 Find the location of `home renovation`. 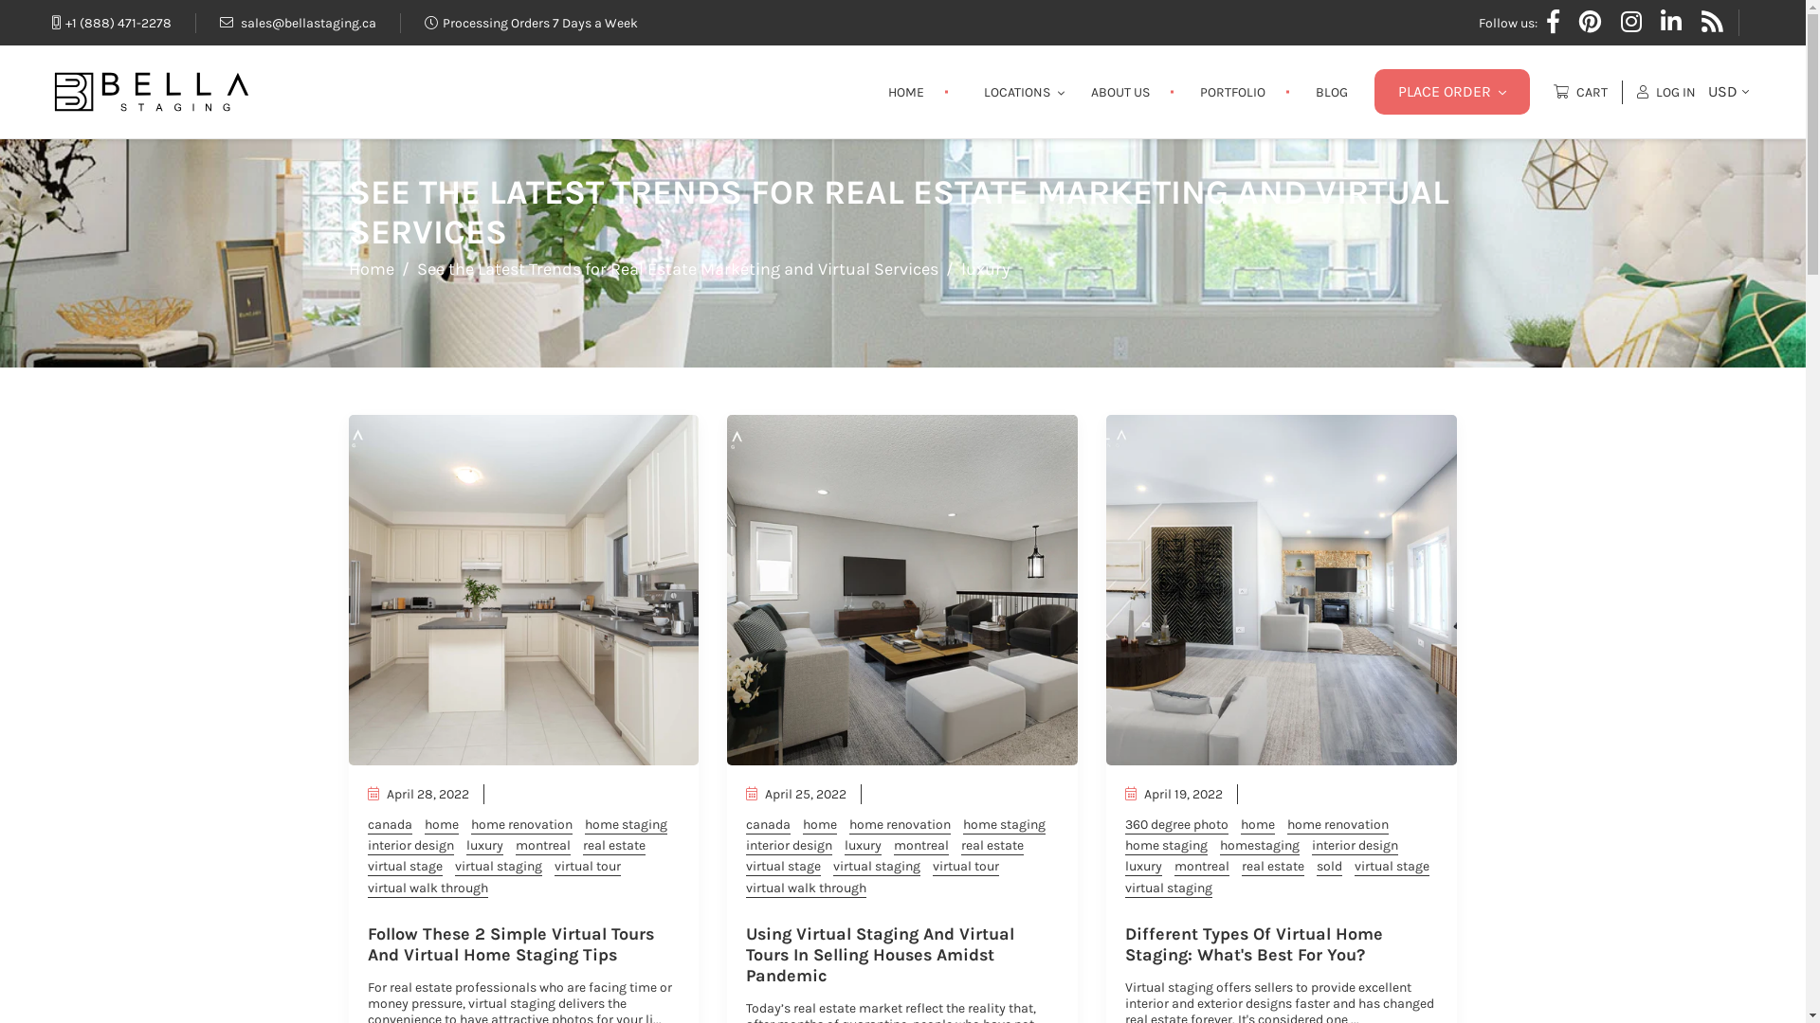

home renovation is located at coordinates (900, 826).